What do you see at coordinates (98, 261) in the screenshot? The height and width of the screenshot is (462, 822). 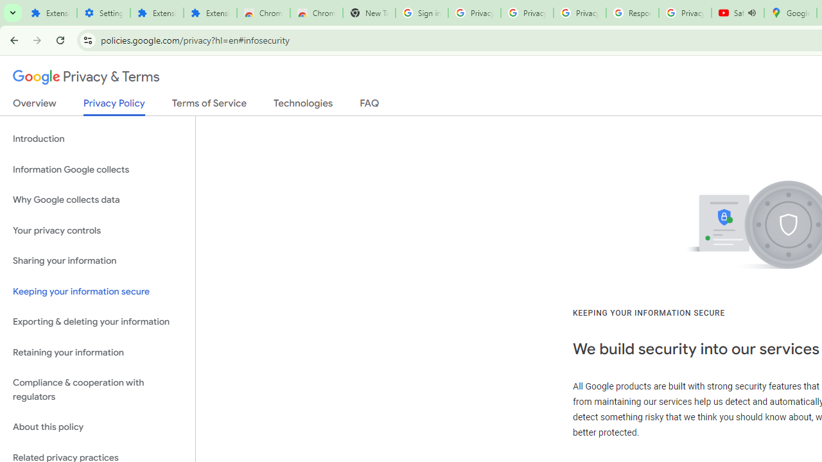 I see `Sharing your information` at bounding box center [98, 261].